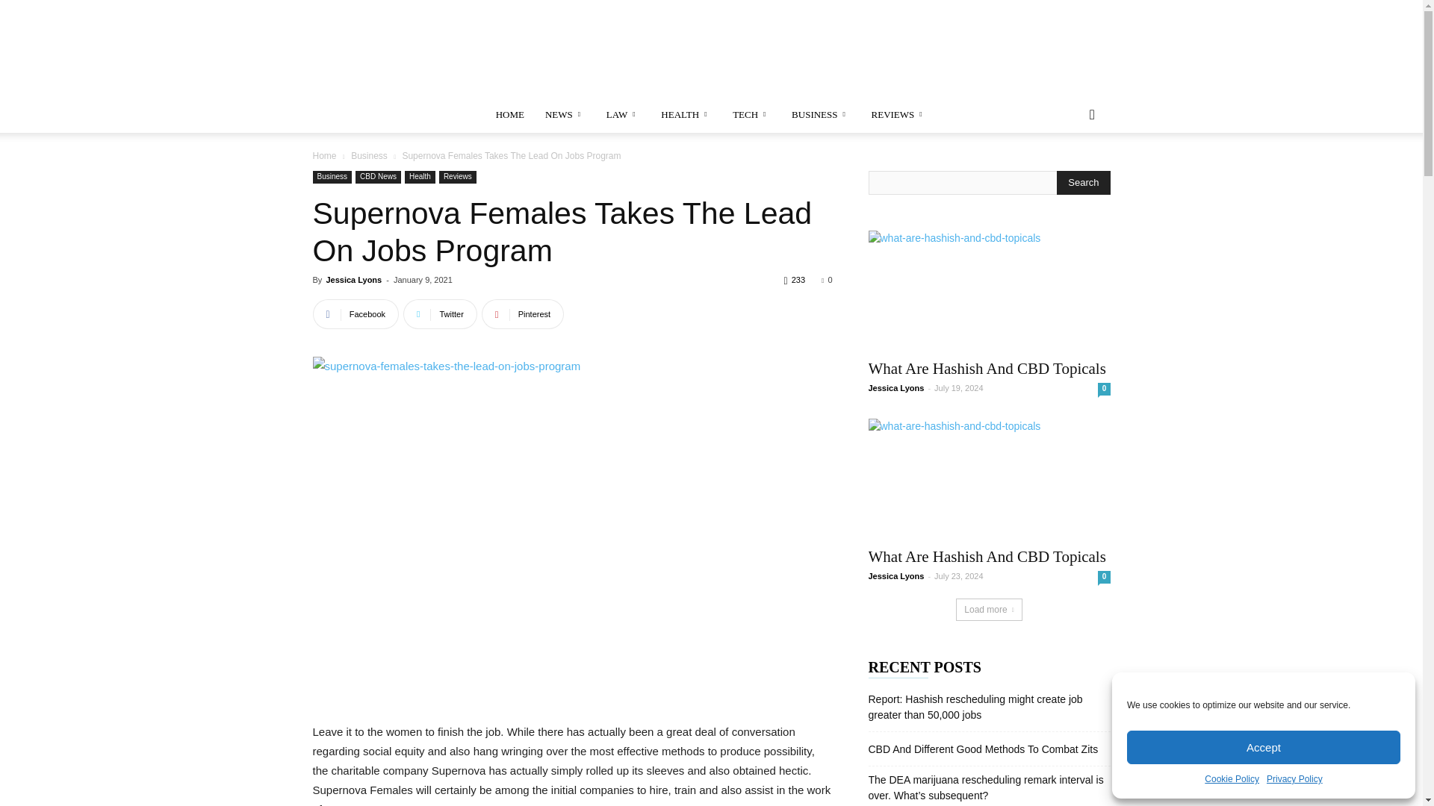 The image size is (1434, 806). What do you see at coordinates (1231, 779) in the screenshot?
I see `Cookie Policy` at bounding box center [1231, 779].